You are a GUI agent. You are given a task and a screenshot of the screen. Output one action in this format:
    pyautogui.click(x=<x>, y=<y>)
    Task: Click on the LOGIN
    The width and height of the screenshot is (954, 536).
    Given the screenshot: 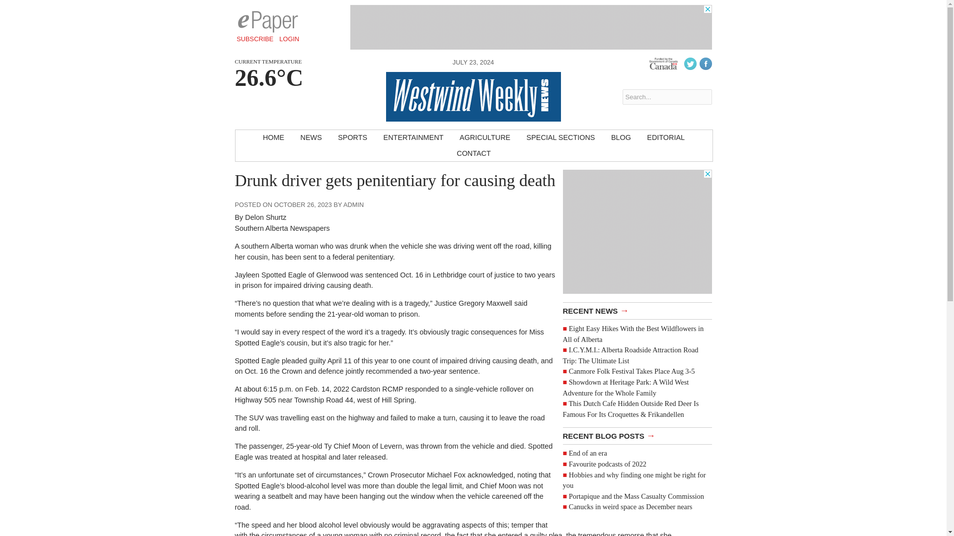 What is the action you would take?
    pyautogui.click(x=289, y=39)
    